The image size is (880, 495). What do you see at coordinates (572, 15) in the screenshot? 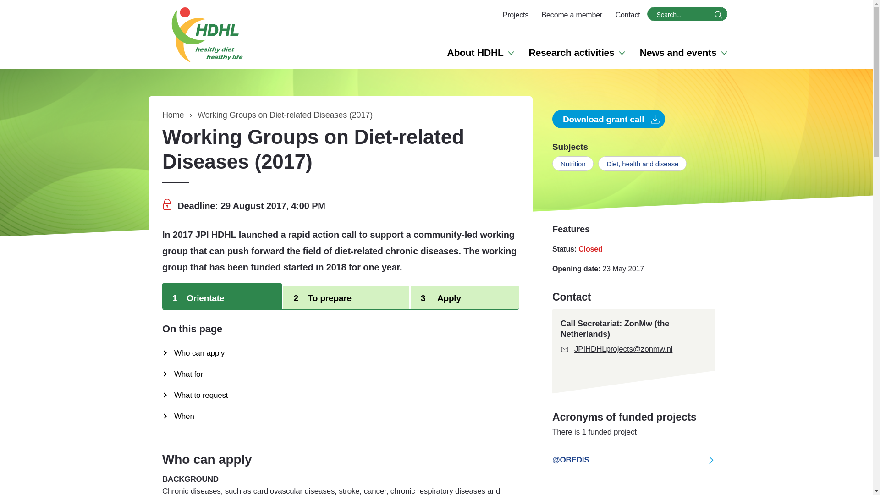
I see `Become a member` at bounding box center [572, 15].